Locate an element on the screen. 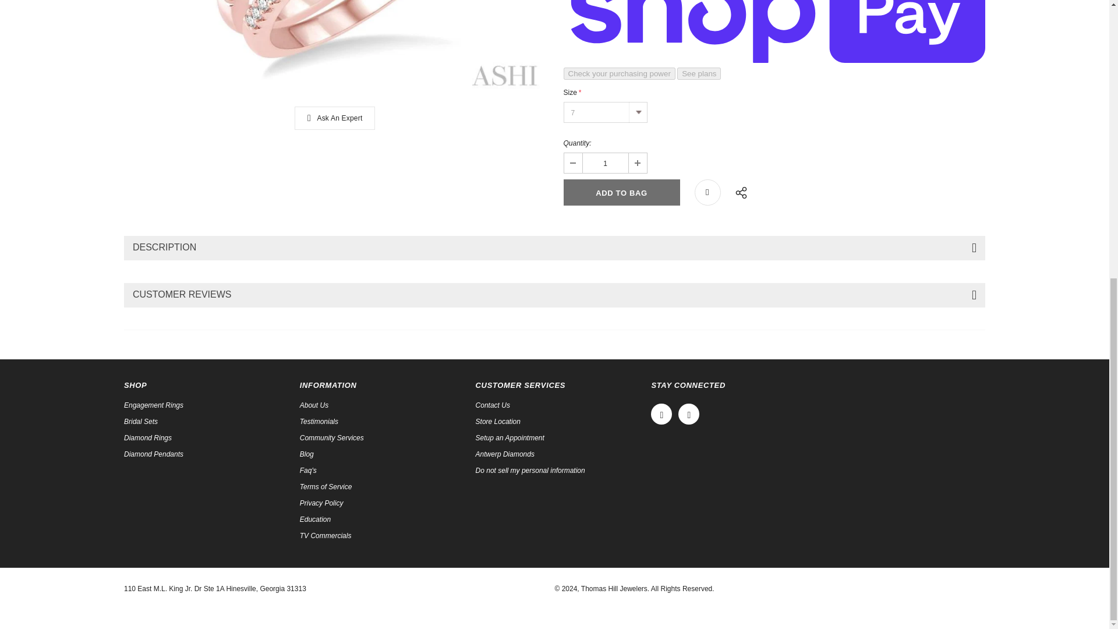 This screenshot has height=629, width=1118. 1 is located at coordinates (604, 163).